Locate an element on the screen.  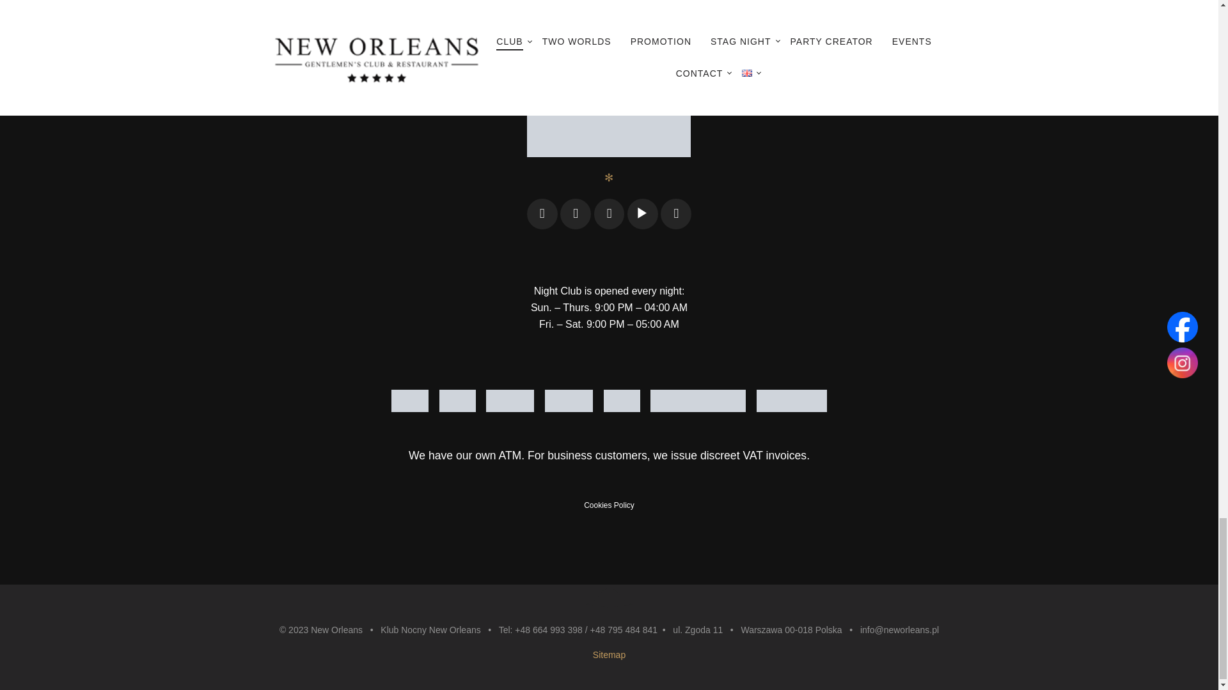
Cookies Policy is located at coordinates (609, 505).